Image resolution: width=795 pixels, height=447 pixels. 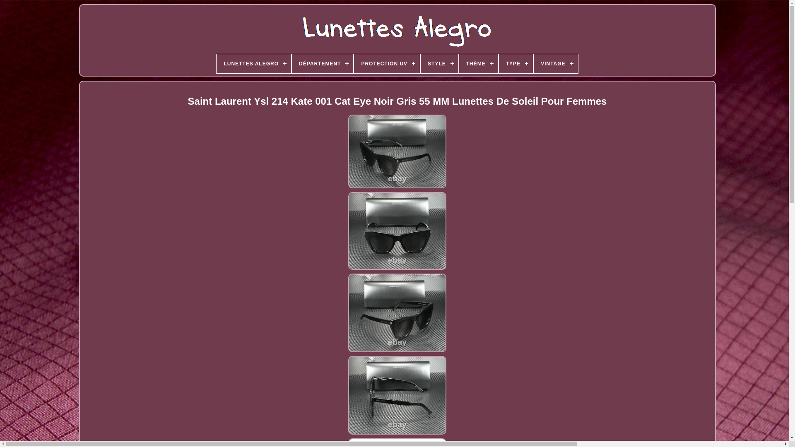 What do you see at coordinates (556, 64) in the screenshot?
I see `VINTAGE` at bounding box center [556, 64].